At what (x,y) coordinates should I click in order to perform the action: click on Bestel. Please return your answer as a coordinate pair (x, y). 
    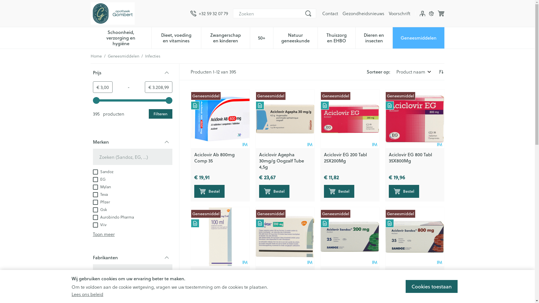
    Looking at the image, I should click on (209, 191).